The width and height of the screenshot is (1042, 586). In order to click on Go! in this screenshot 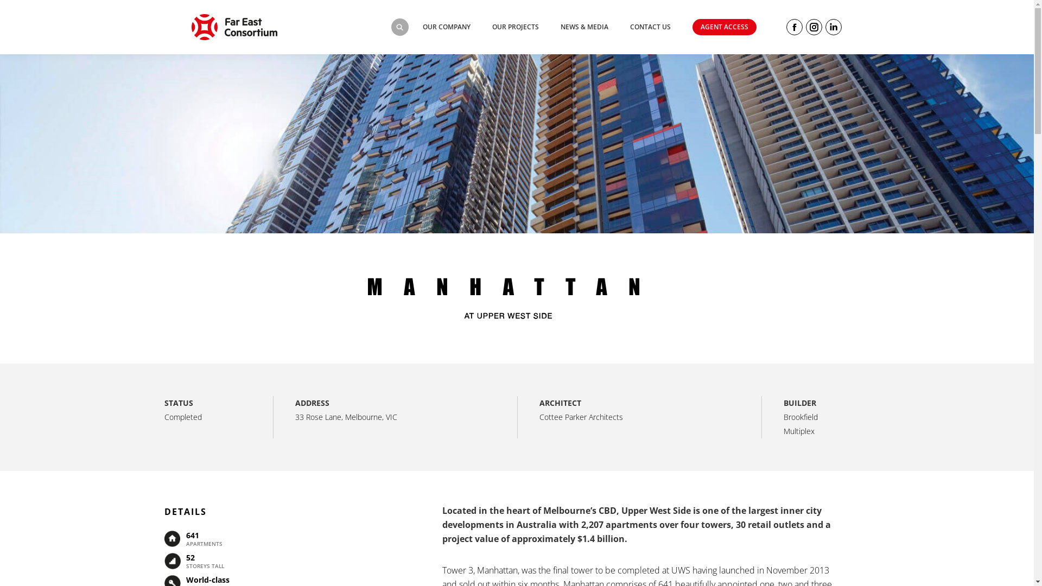, I will do `click(17, 11)`.